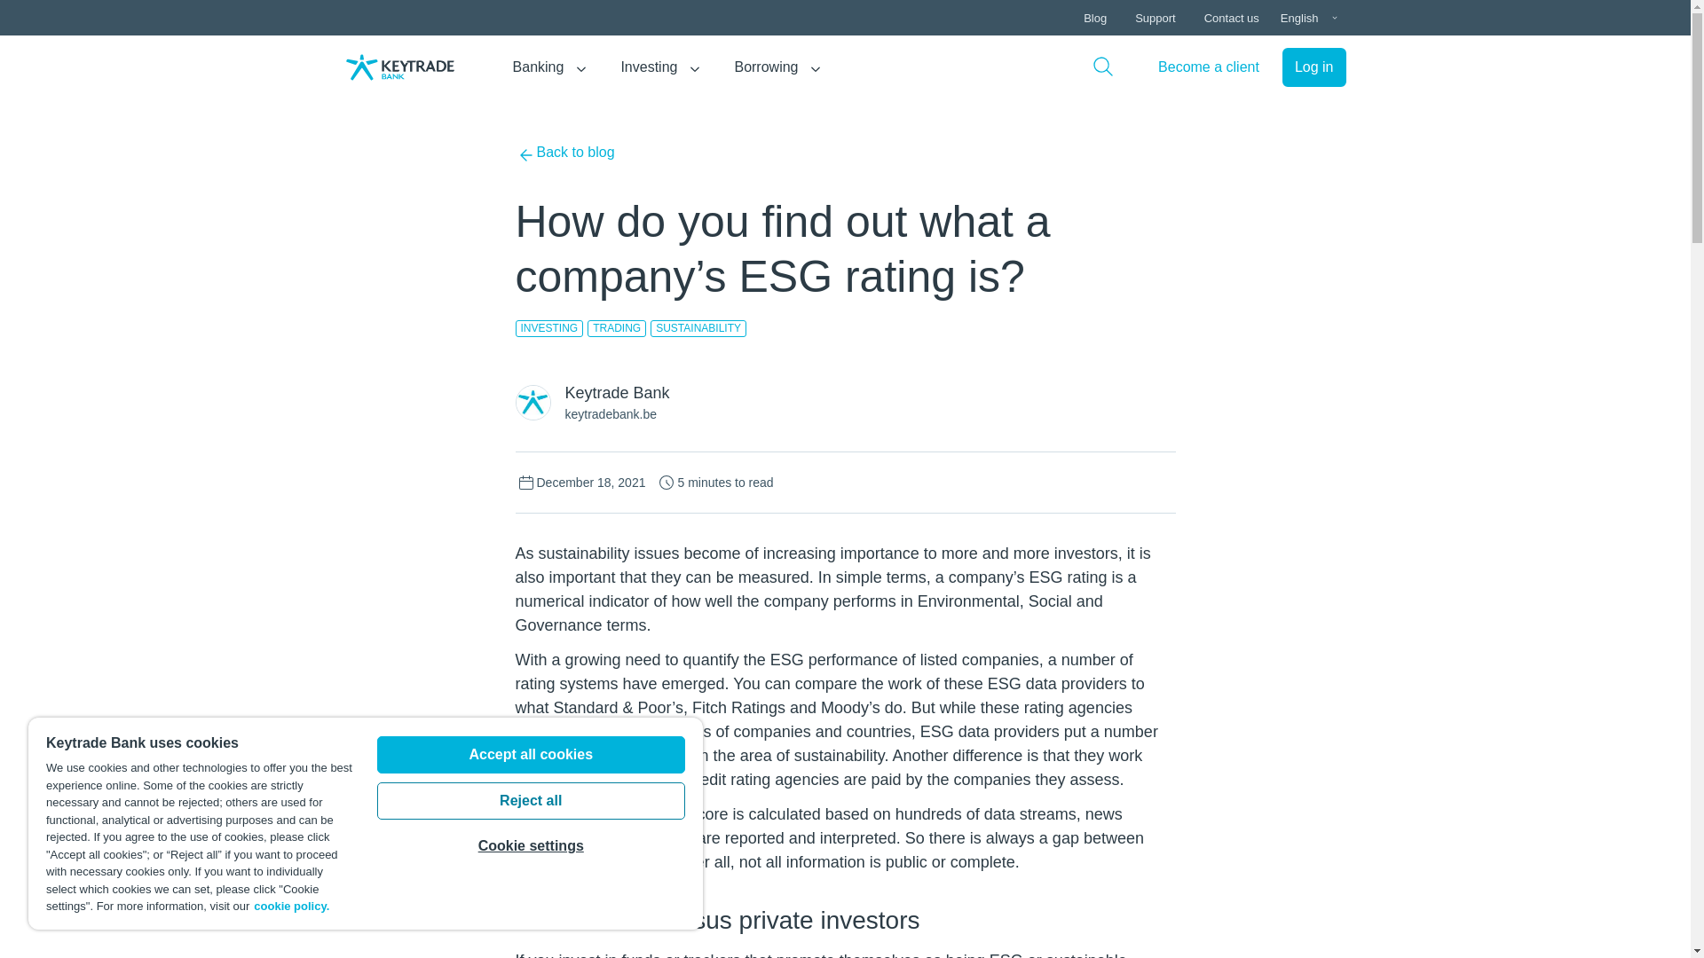 This screenshot has height=958, width=1704. What do you see at coordinates (698, 328) in the screenshot?
I see `SUSTAINABILITY` at bounding box center [698, 328].